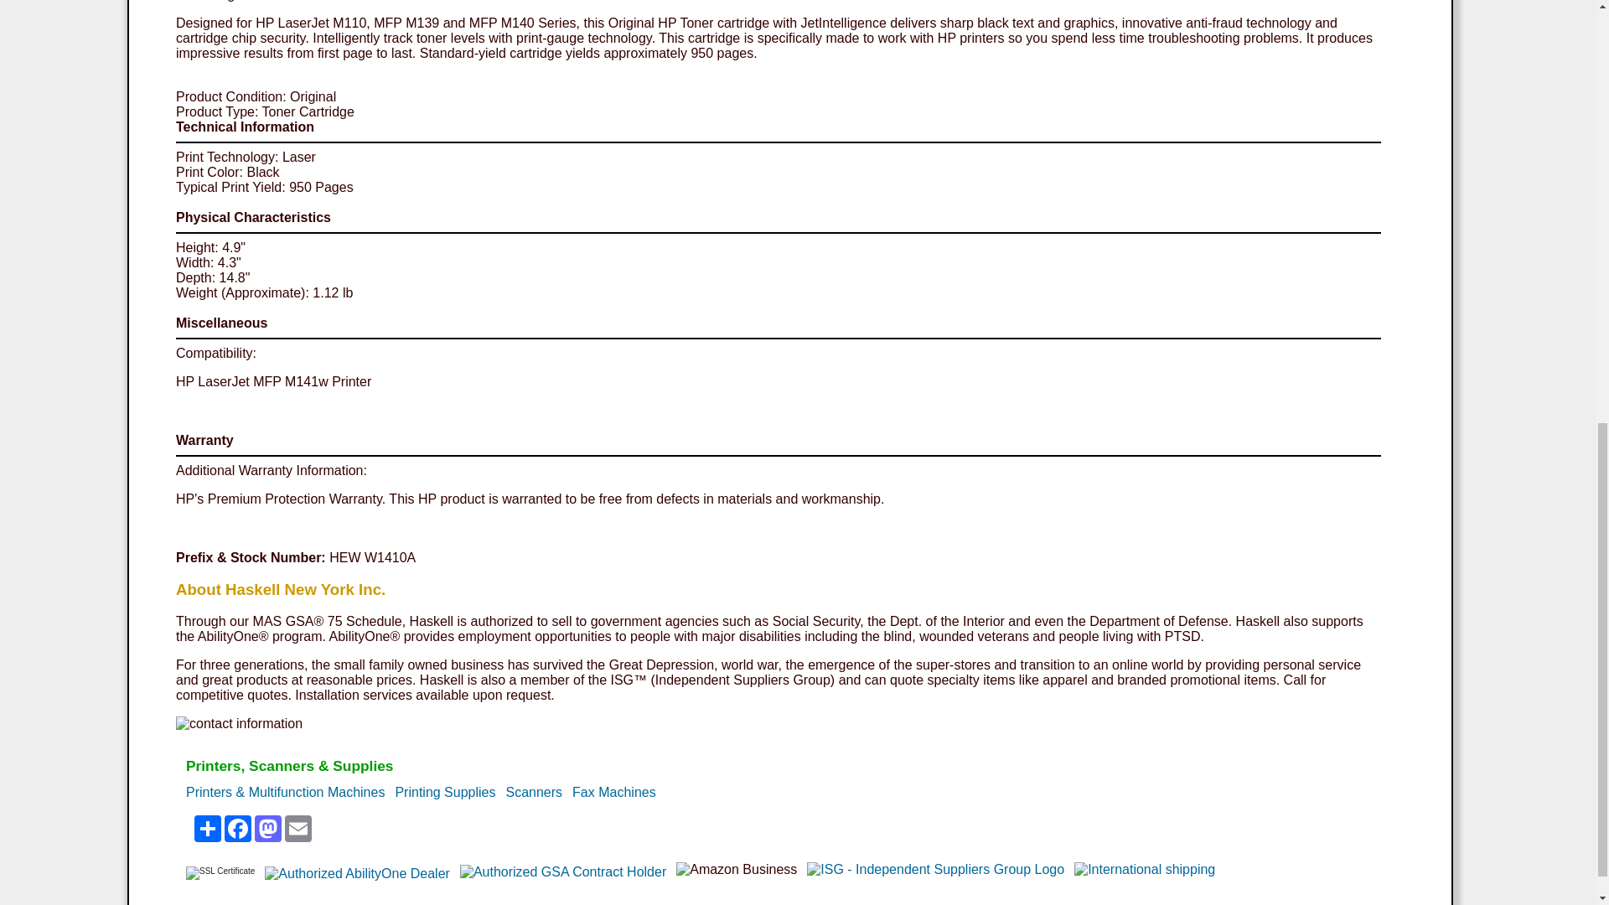  Describe the element at coordinates (1145, 870) in the screenshot. I see `We ship internationally.` at that location.